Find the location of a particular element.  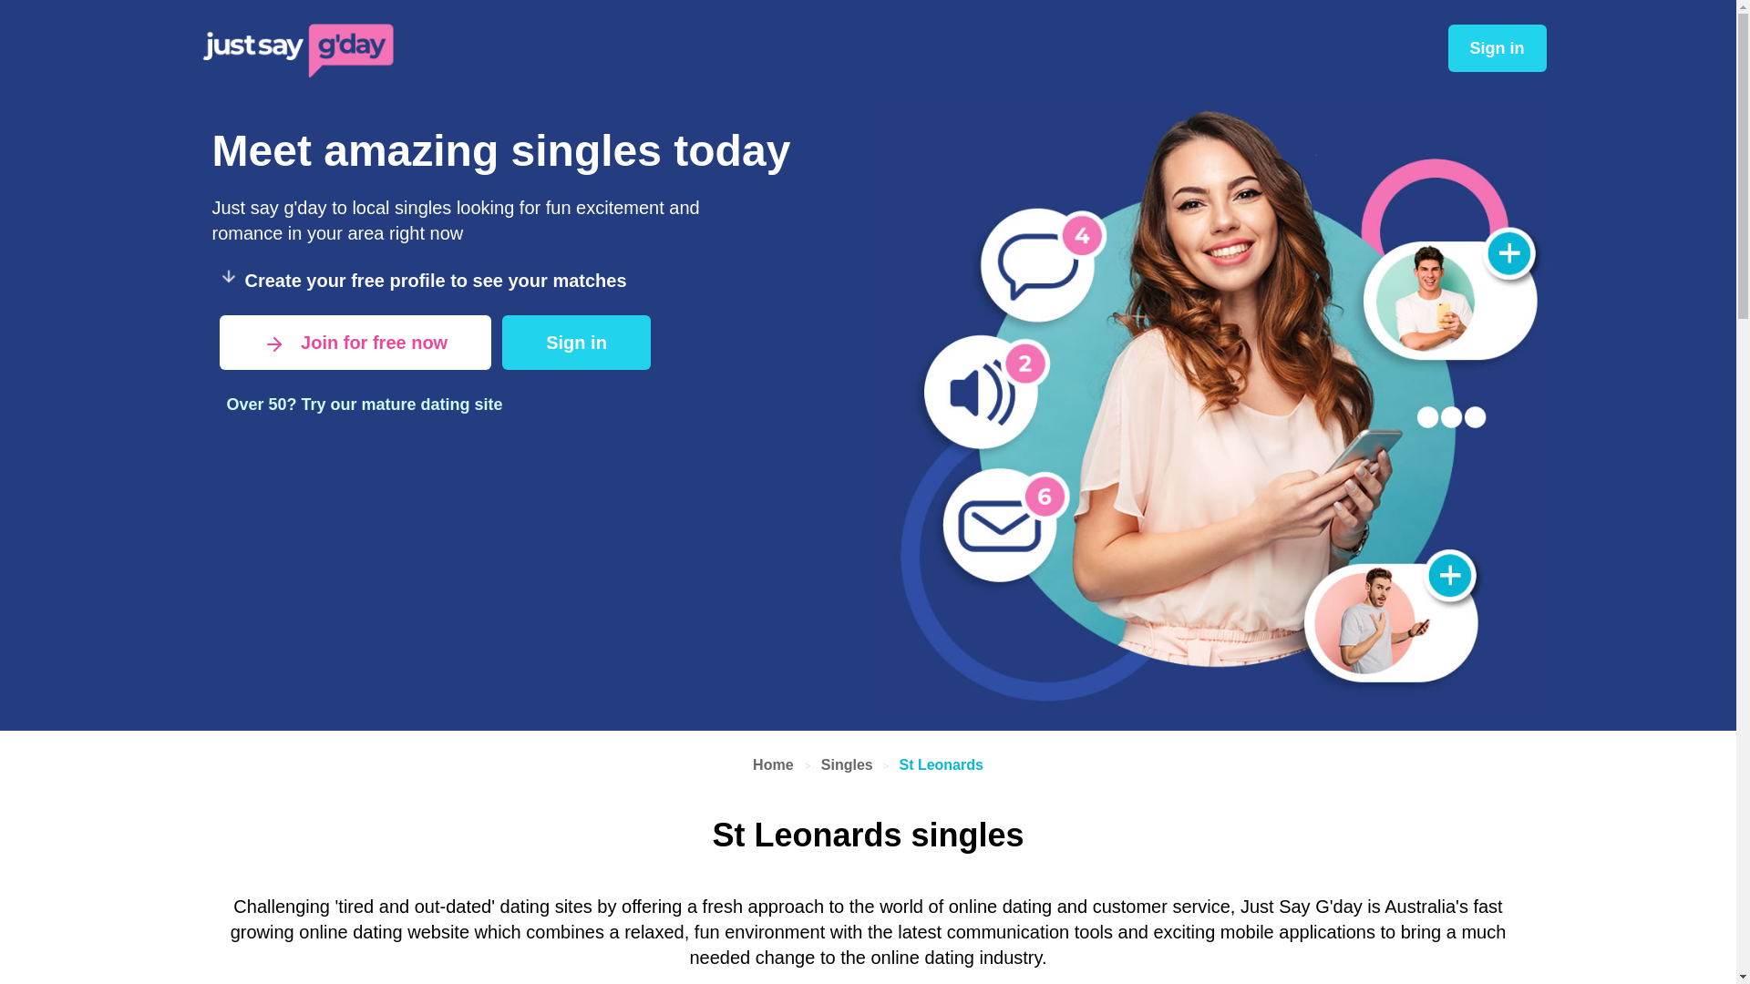

Sign in is located at coordinates (576, 343).